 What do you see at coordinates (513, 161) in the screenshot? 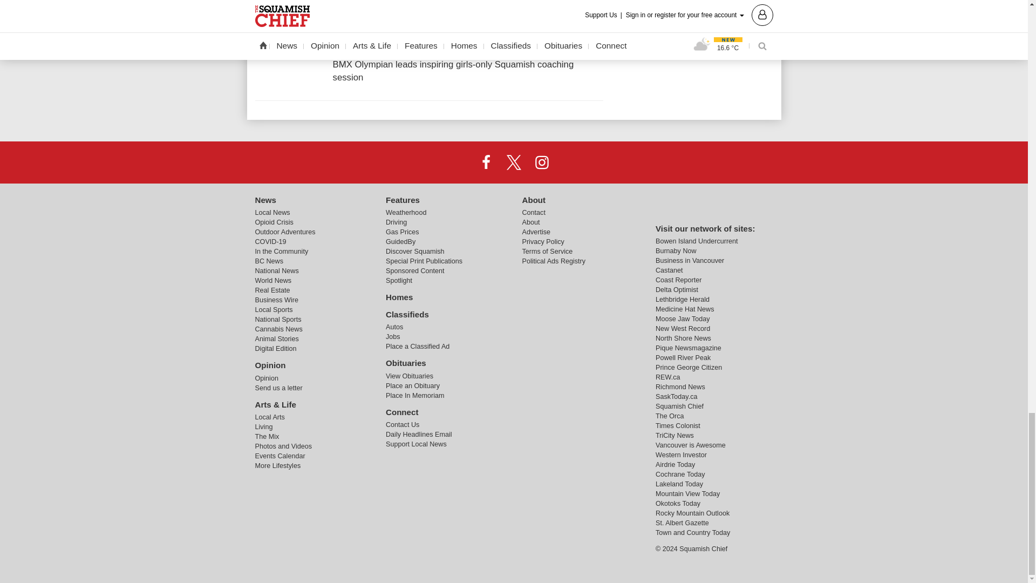
I see `X` at bounding box center [513, 161].